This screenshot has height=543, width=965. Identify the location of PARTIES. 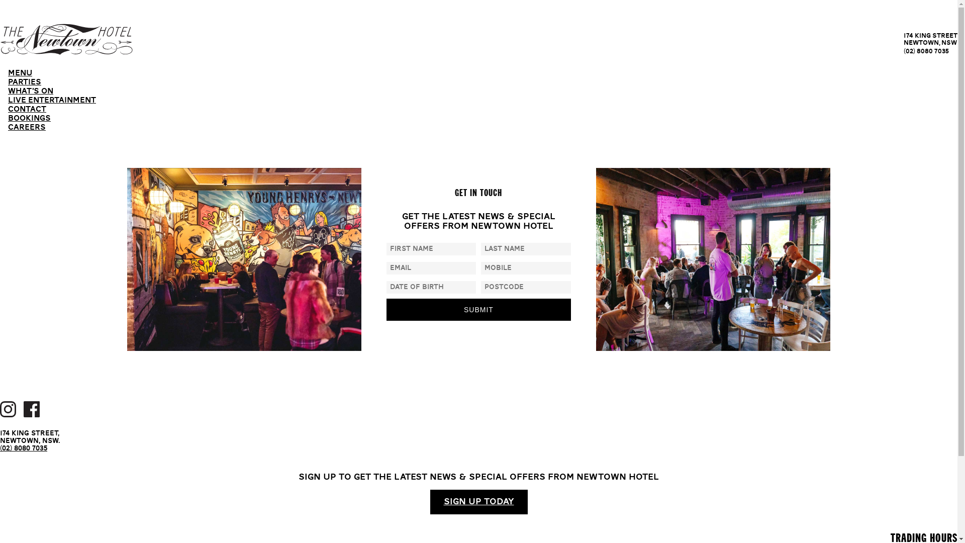
(25, 83).